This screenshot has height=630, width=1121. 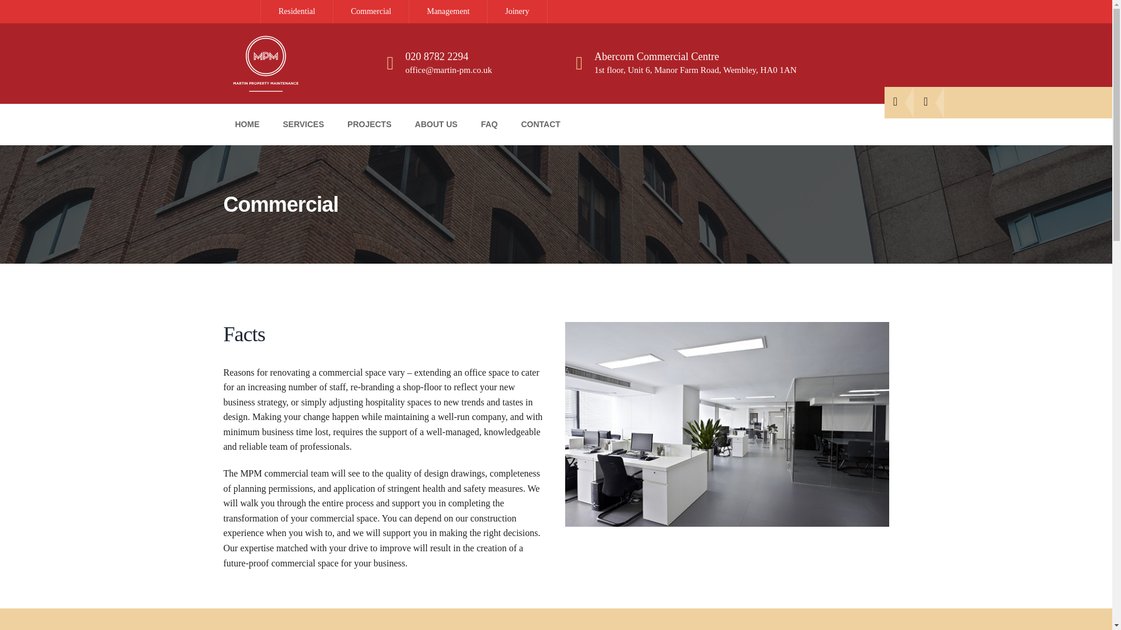 What do you see at coordinates (517, 11) in the screenshot?
I see `Joinery` at bounding box center [517, 11].